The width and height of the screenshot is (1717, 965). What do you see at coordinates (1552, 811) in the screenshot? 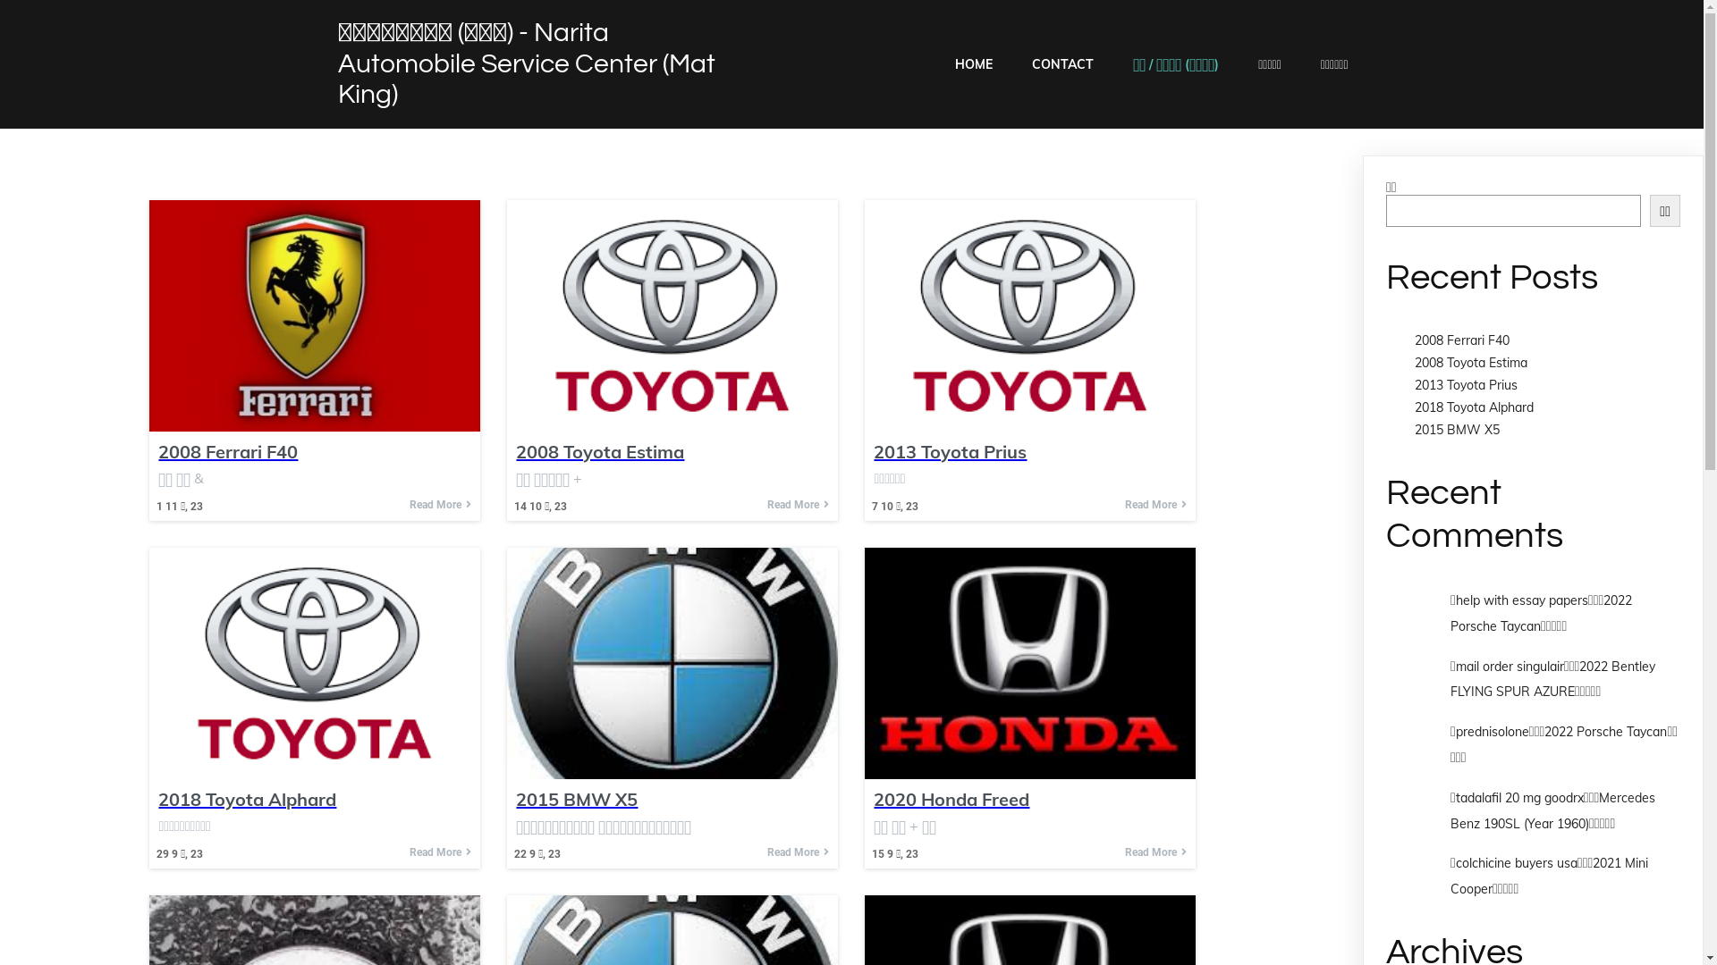
I see `Mercedes Benz 190SL (Year 1960)` at bounding box center [1552, 811].